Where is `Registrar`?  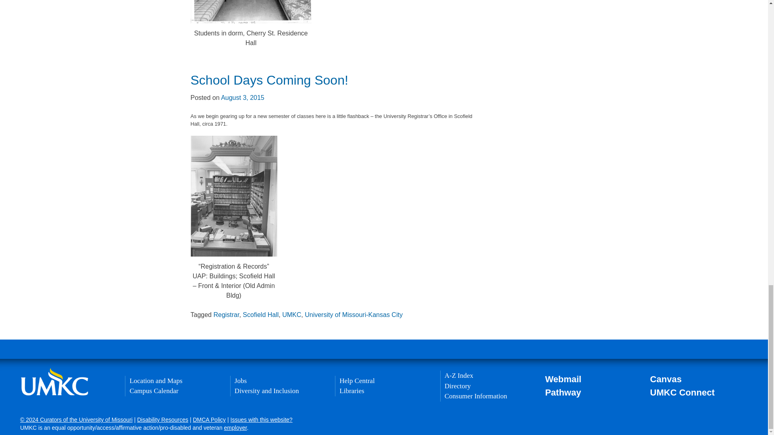 Registrar is located at coordinates (226, 315).